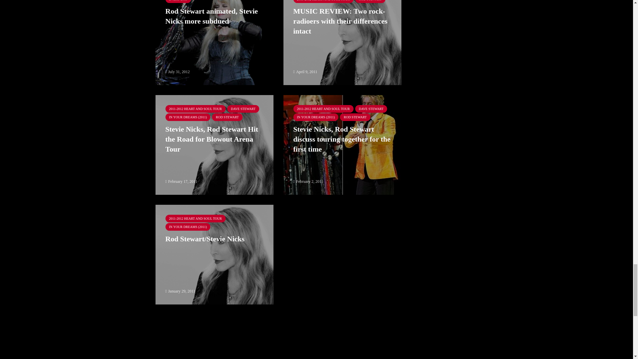 The width and height of the screenshot is (638, 359). I want to click on 2011-2012 HEART AND SOUL TOUR, so click(323, 109).